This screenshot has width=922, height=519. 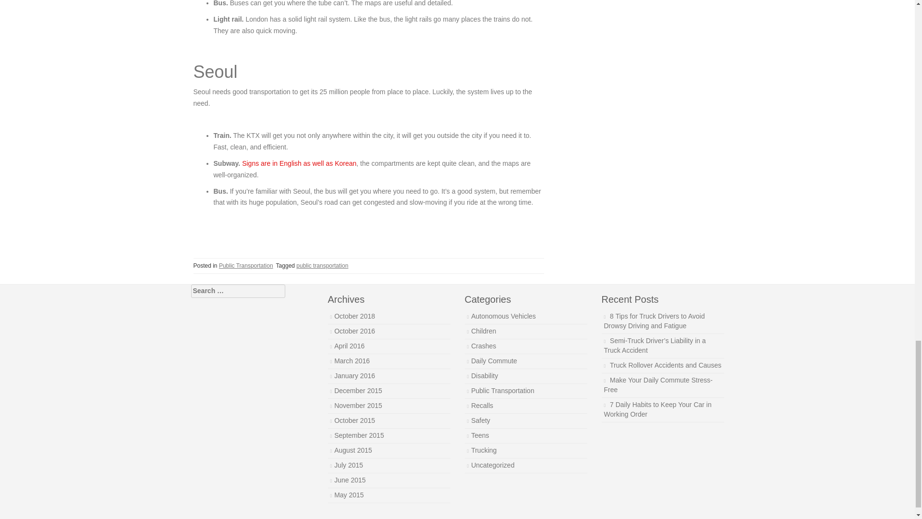 I want to click on Autonomous Vehicles, so click(x=503, y=316).